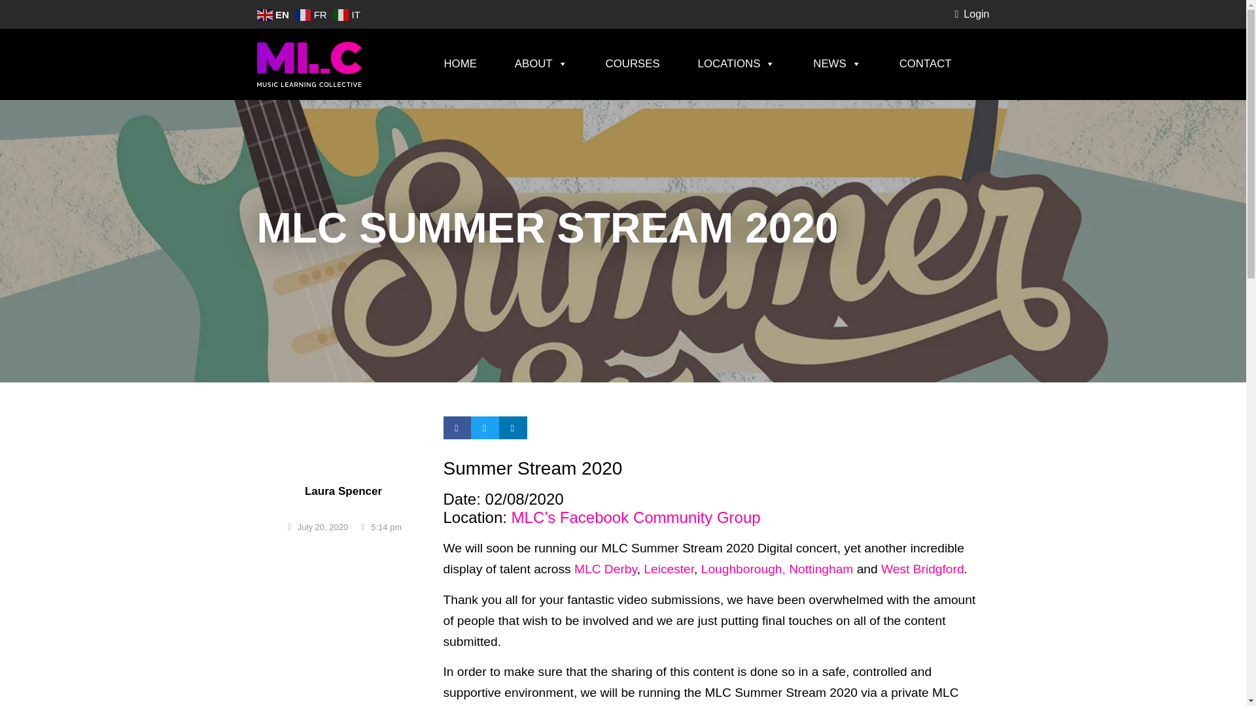  What do you see at coordinates (459, 63) in the screenshot?
I see `HOME` at bounding box center [459, 63].